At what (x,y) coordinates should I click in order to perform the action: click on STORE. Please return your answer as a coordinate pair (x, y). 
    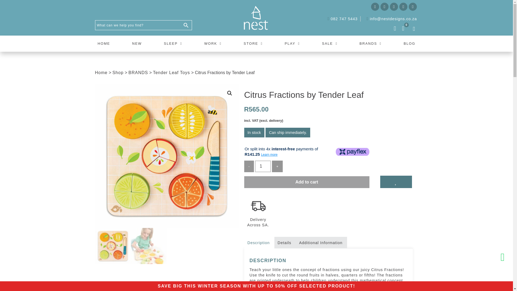
    Looking at the image, I should click on (253, 44).